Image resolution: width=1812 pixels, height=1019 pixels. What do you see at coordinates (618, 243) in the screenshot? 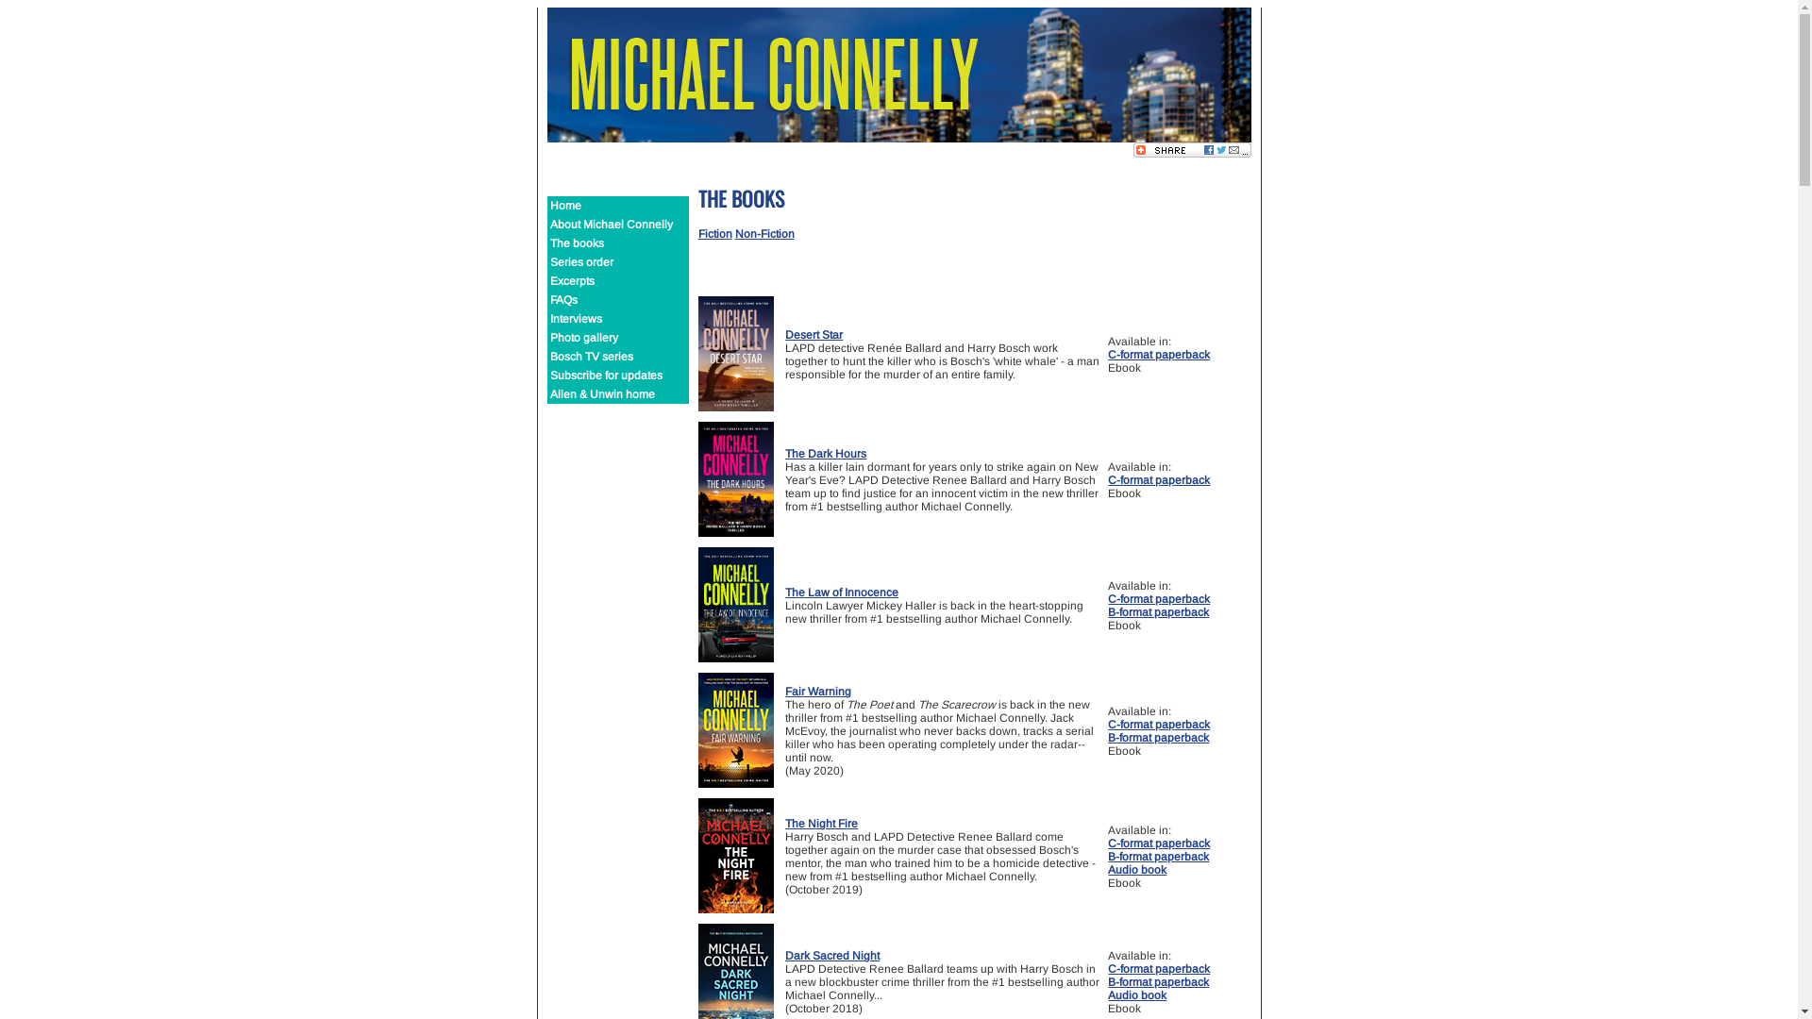
I see `The books` at bounding box center [618, 243].